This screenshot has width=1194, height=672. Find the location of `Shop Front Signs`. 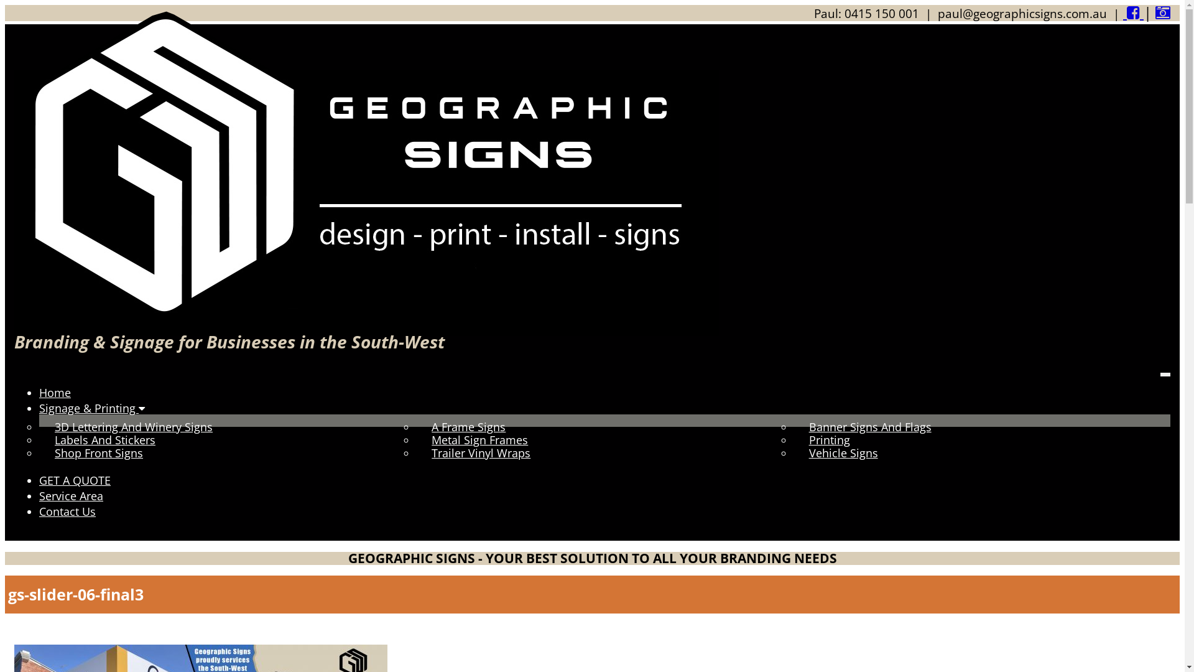

Shop Front Signs is located at coordinates (92, 453).